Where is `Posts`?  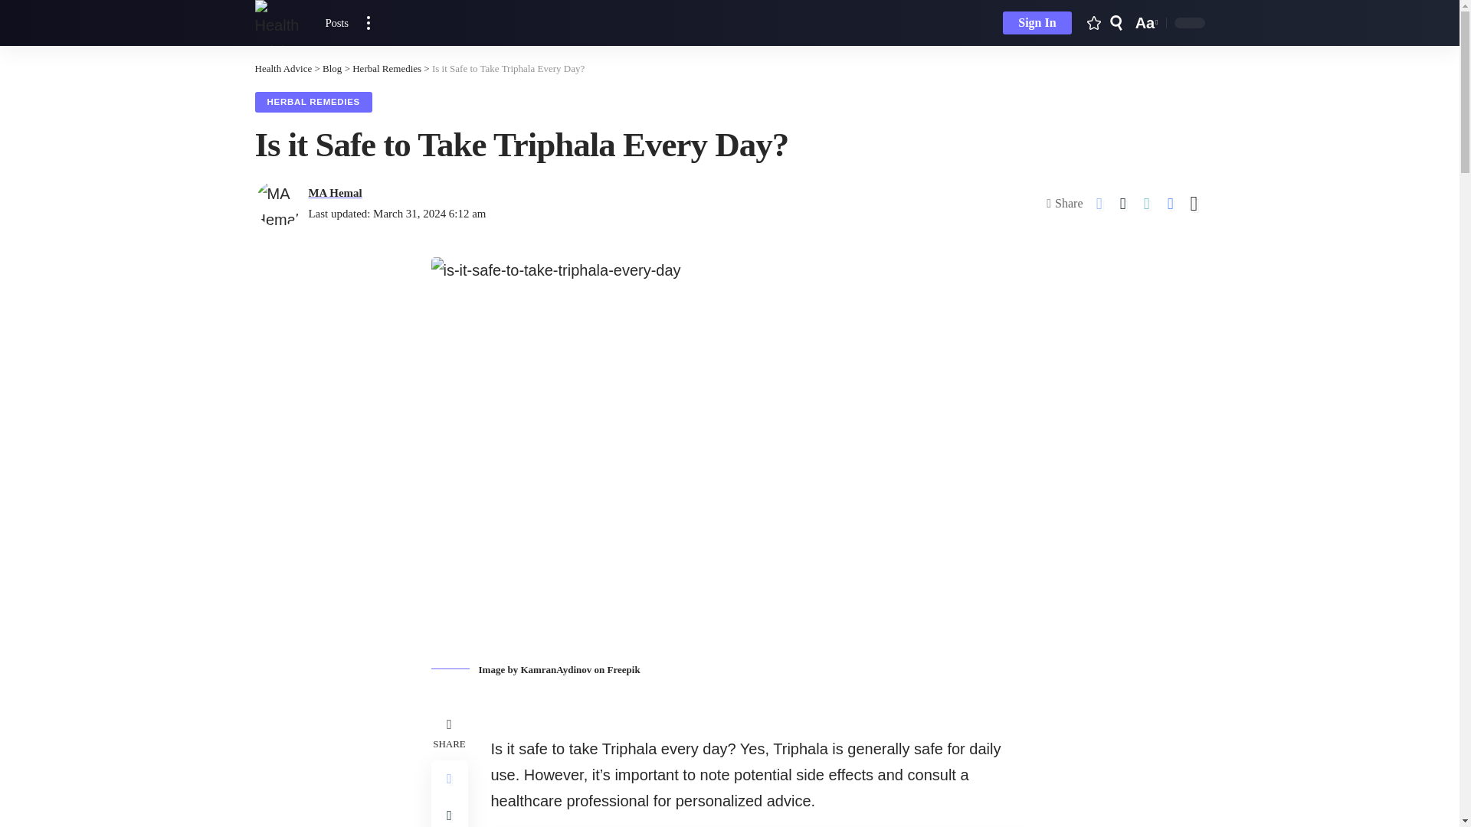
Posts is located at coordinates (283, 69).